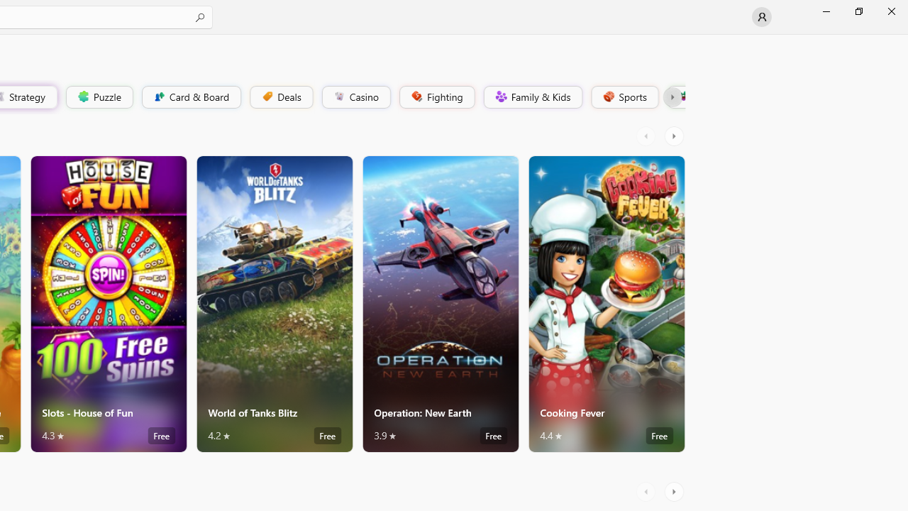 Image resolution: width=908 pixels, height=511 pixels. I want to click on Minimize Microsoft Store, so click(826, 11).